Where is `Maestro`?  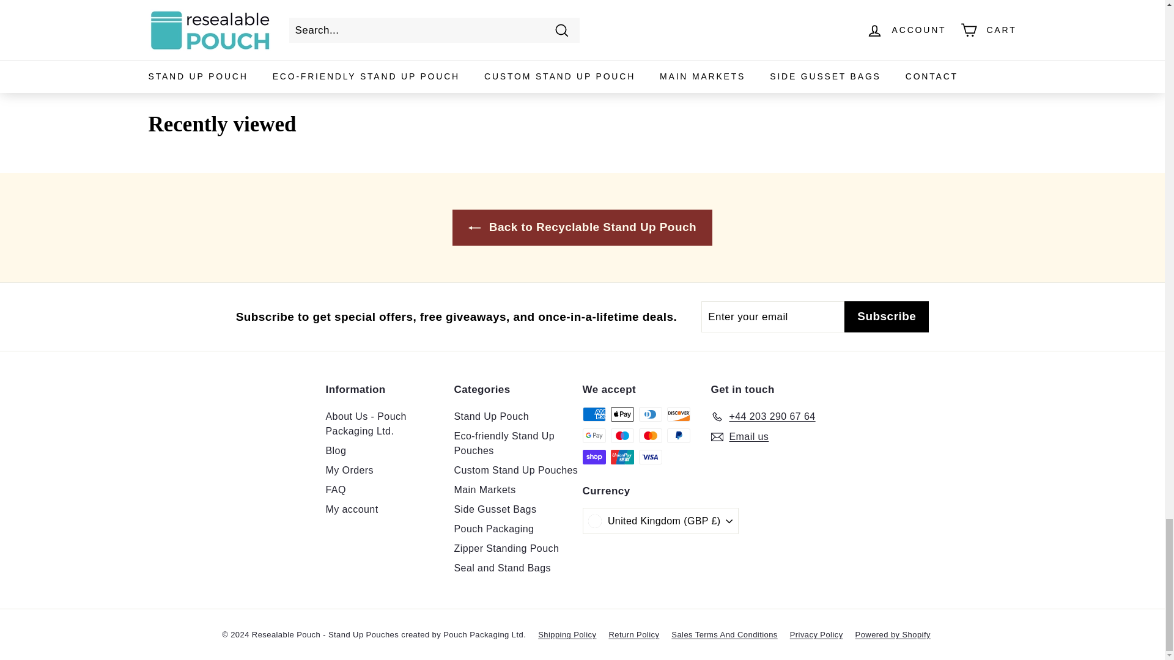 Maestro is located at coordinates (622, 435).